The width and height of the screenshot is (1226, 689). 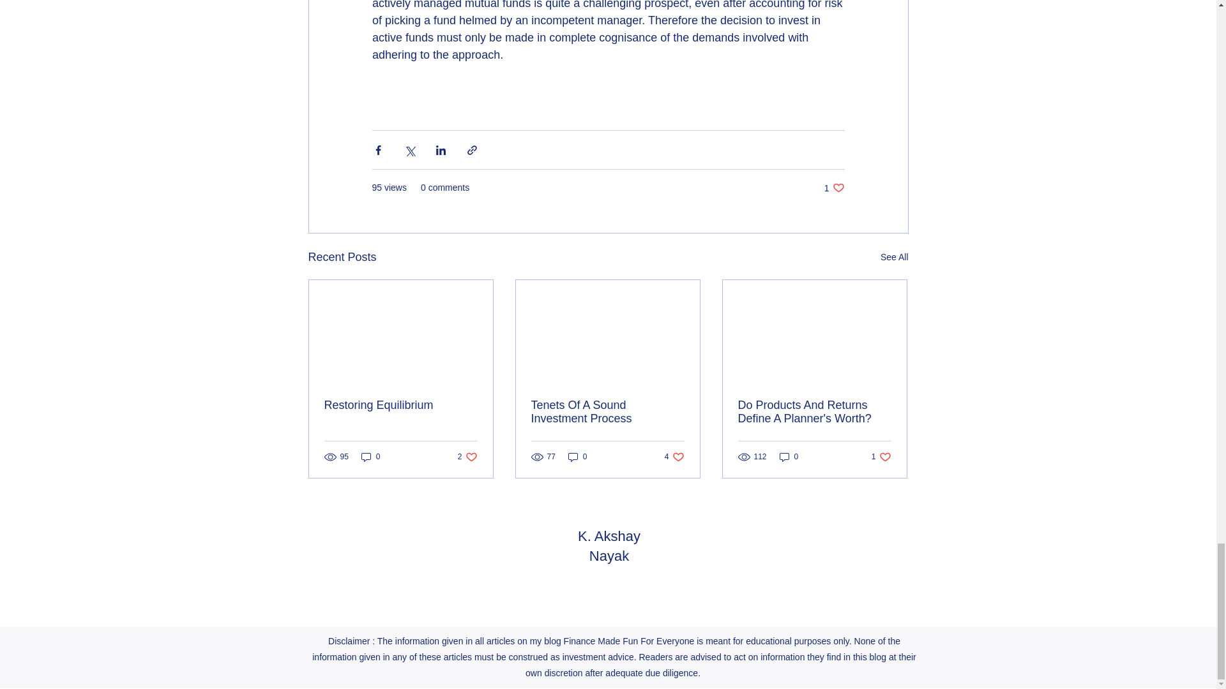 I want to click on Tenets Of A Sound Investment Process, so click(x=577, y=457).